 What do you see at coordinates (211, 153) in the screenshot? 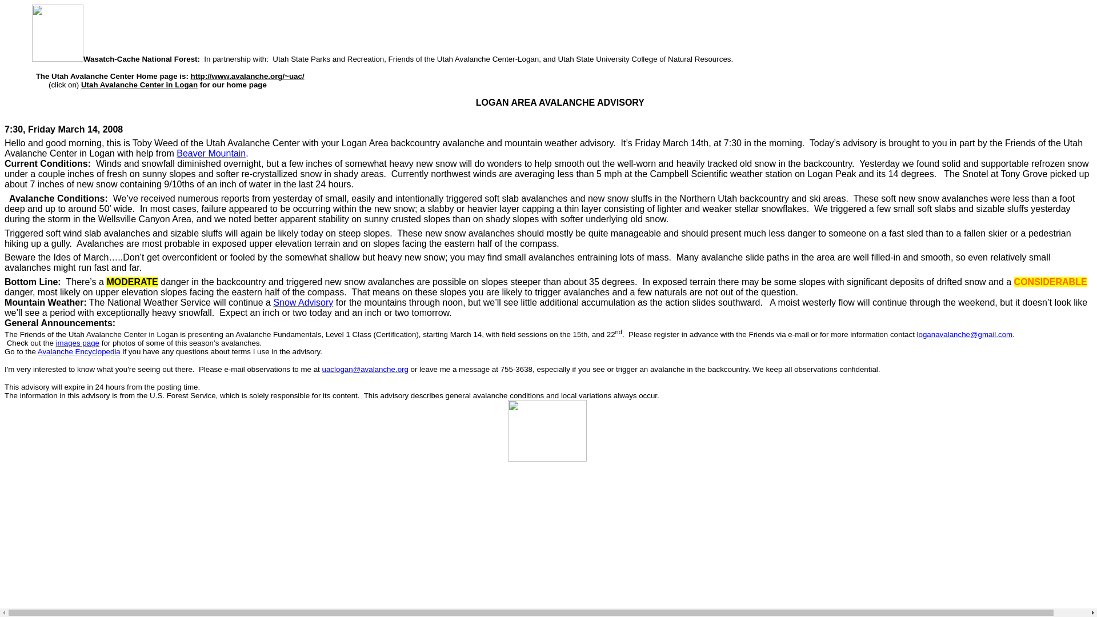
I see `Beaver Mountain` at bounding box center [211, 153].